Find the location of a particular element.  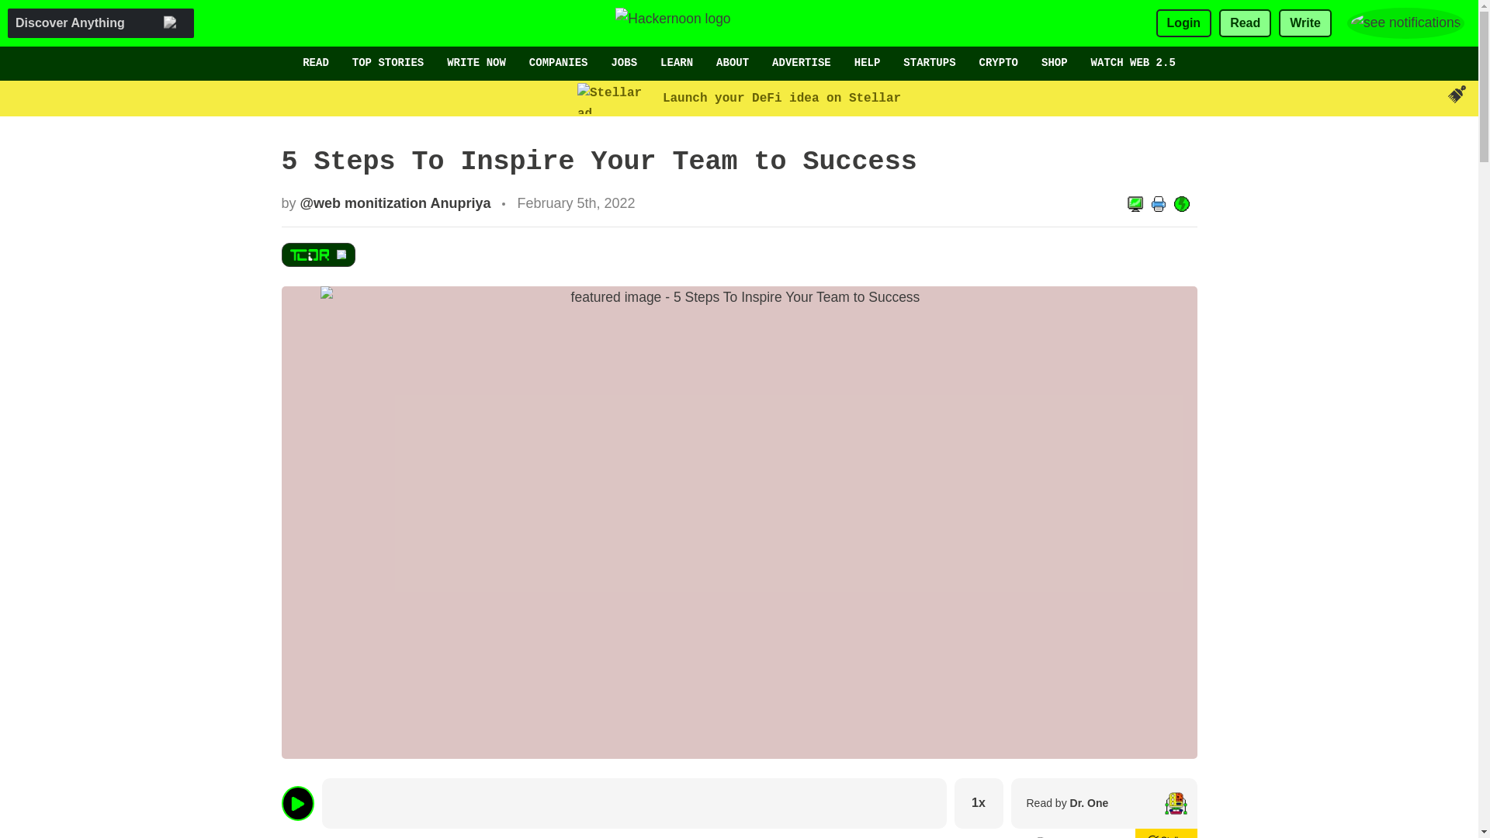

Read is located at coordinates (1245, 23).